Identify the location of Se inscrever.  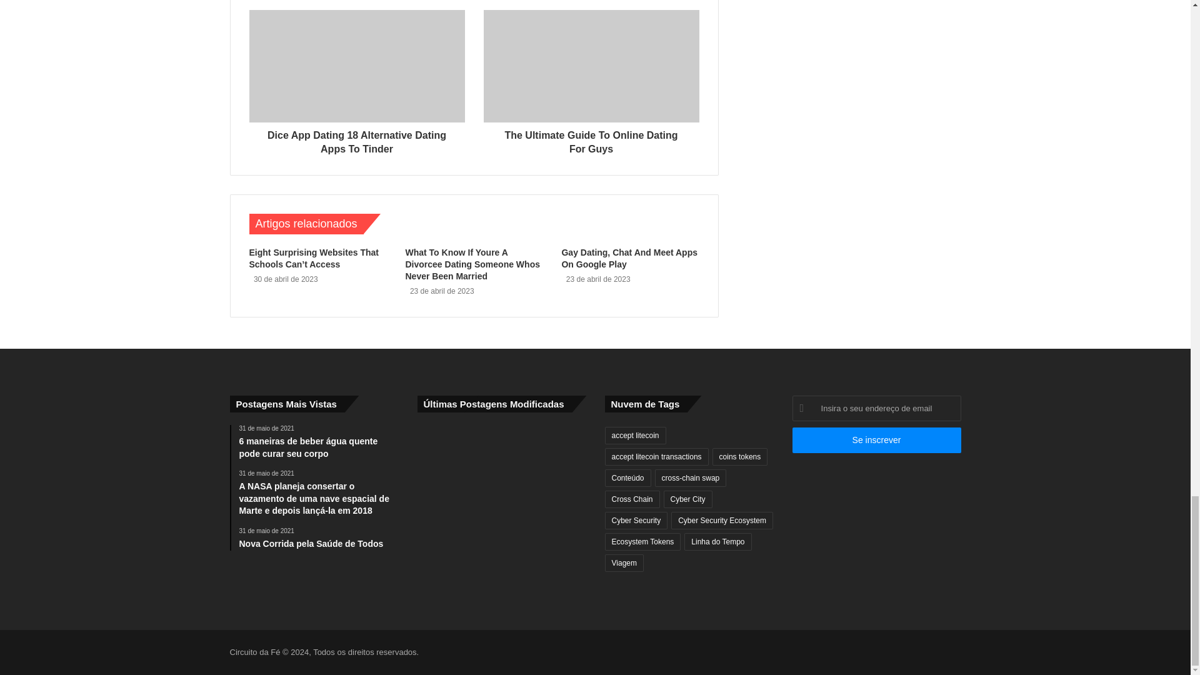
(876, 440).